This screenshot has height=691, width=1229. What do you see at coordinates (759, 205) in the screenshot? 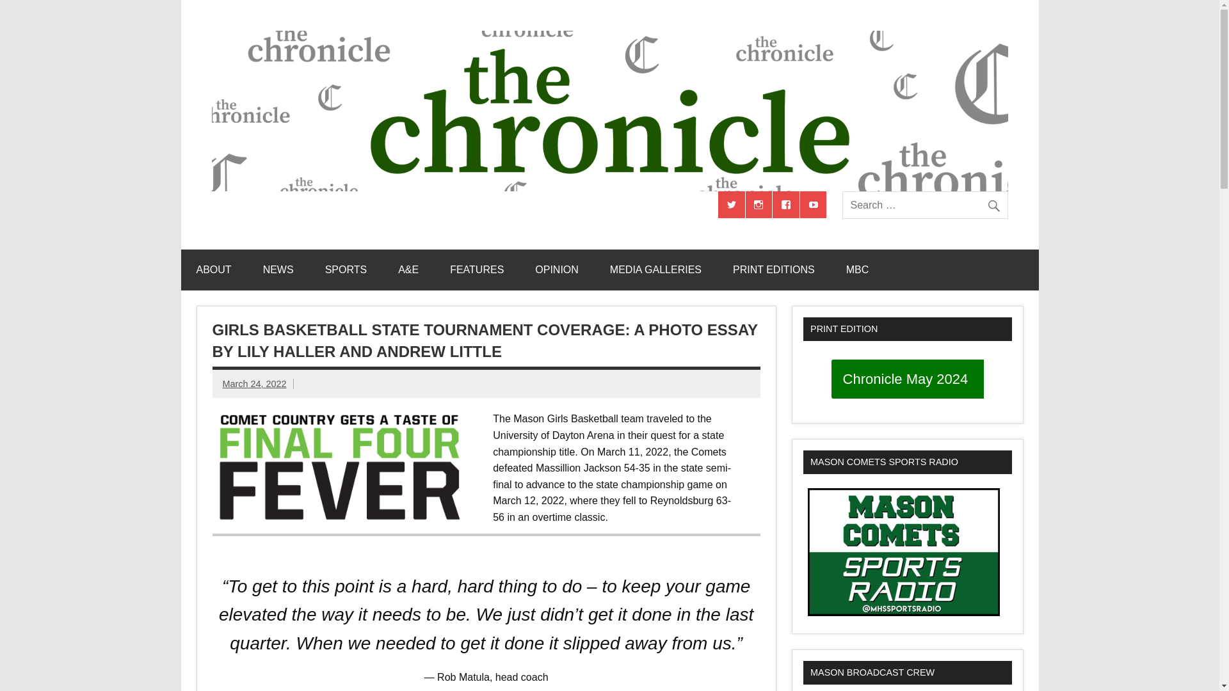
I see `Instagram` at bounding box center [759, 205].